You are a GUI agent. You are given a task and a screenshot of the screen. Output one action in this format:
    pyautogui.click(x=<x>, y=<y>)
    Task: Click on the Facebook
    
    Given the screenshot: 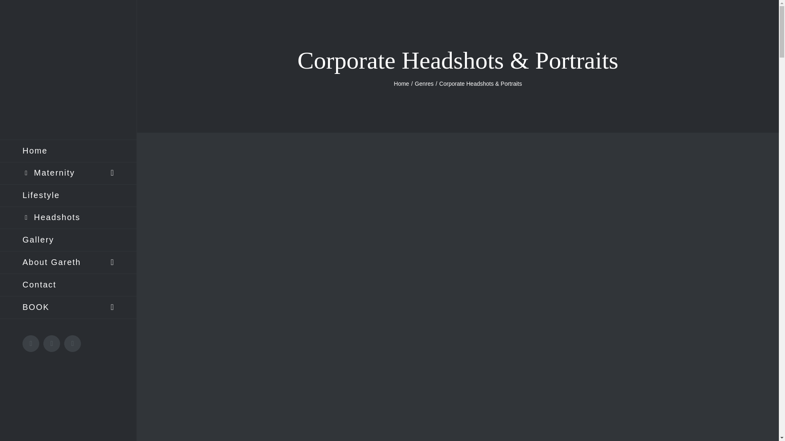 What is the action you would take?
    pyautogui.click(x=52, y=343)
    